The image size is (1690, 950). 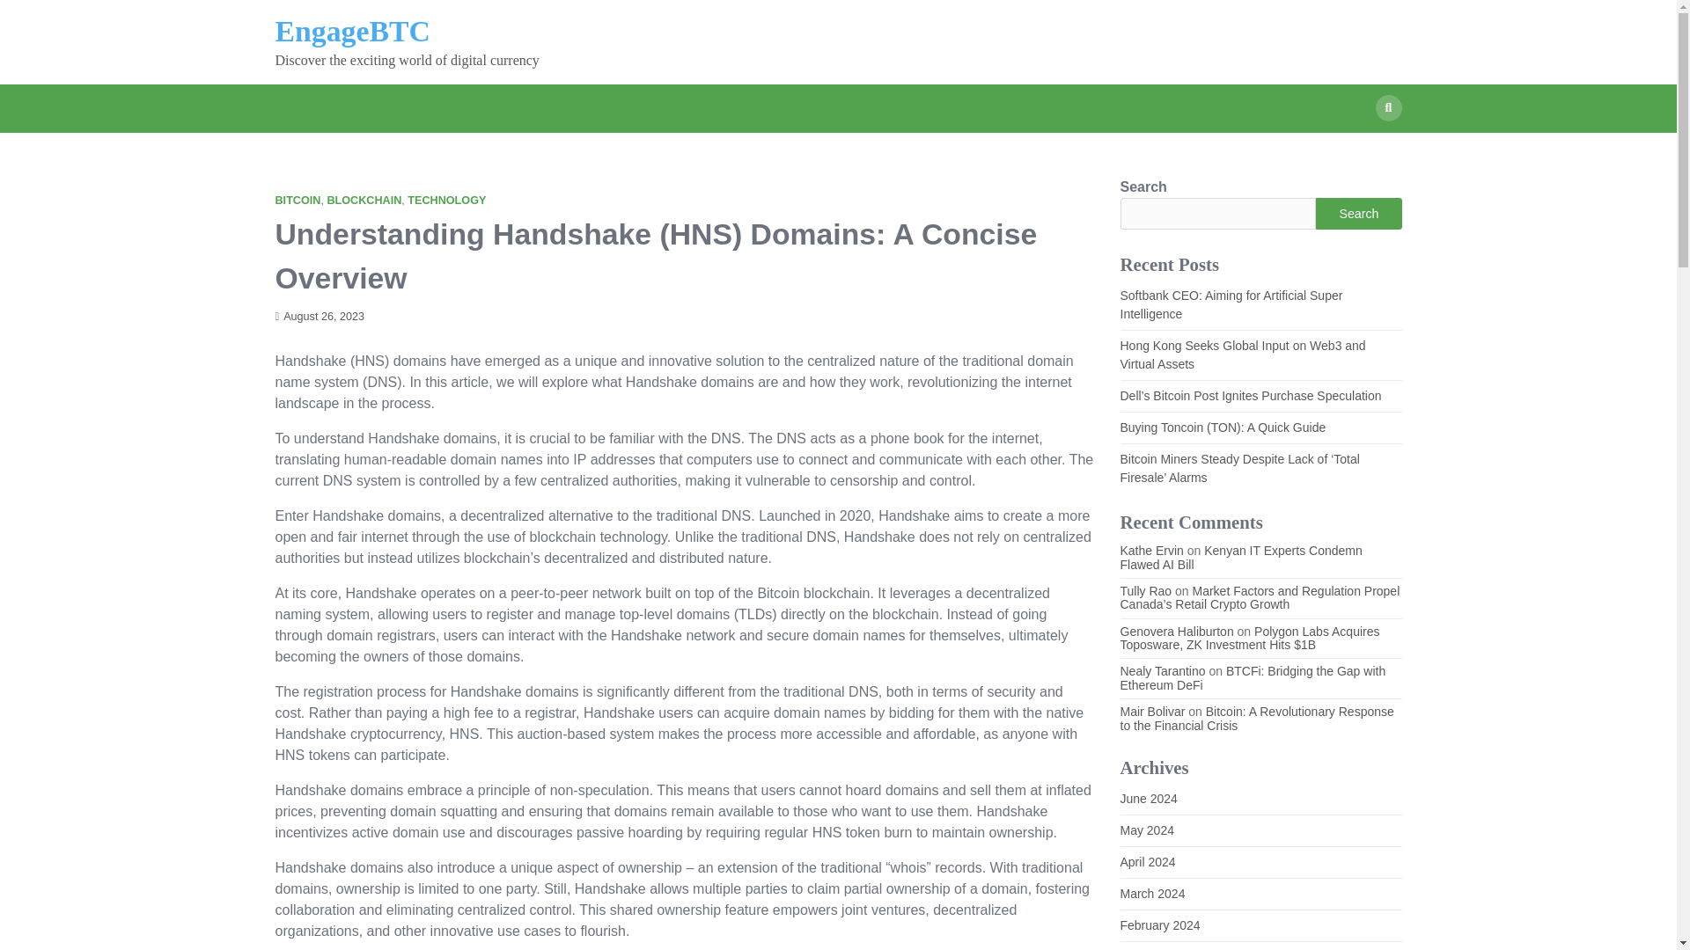 I want to click on BITCOIN, so click(x=298, y=201).